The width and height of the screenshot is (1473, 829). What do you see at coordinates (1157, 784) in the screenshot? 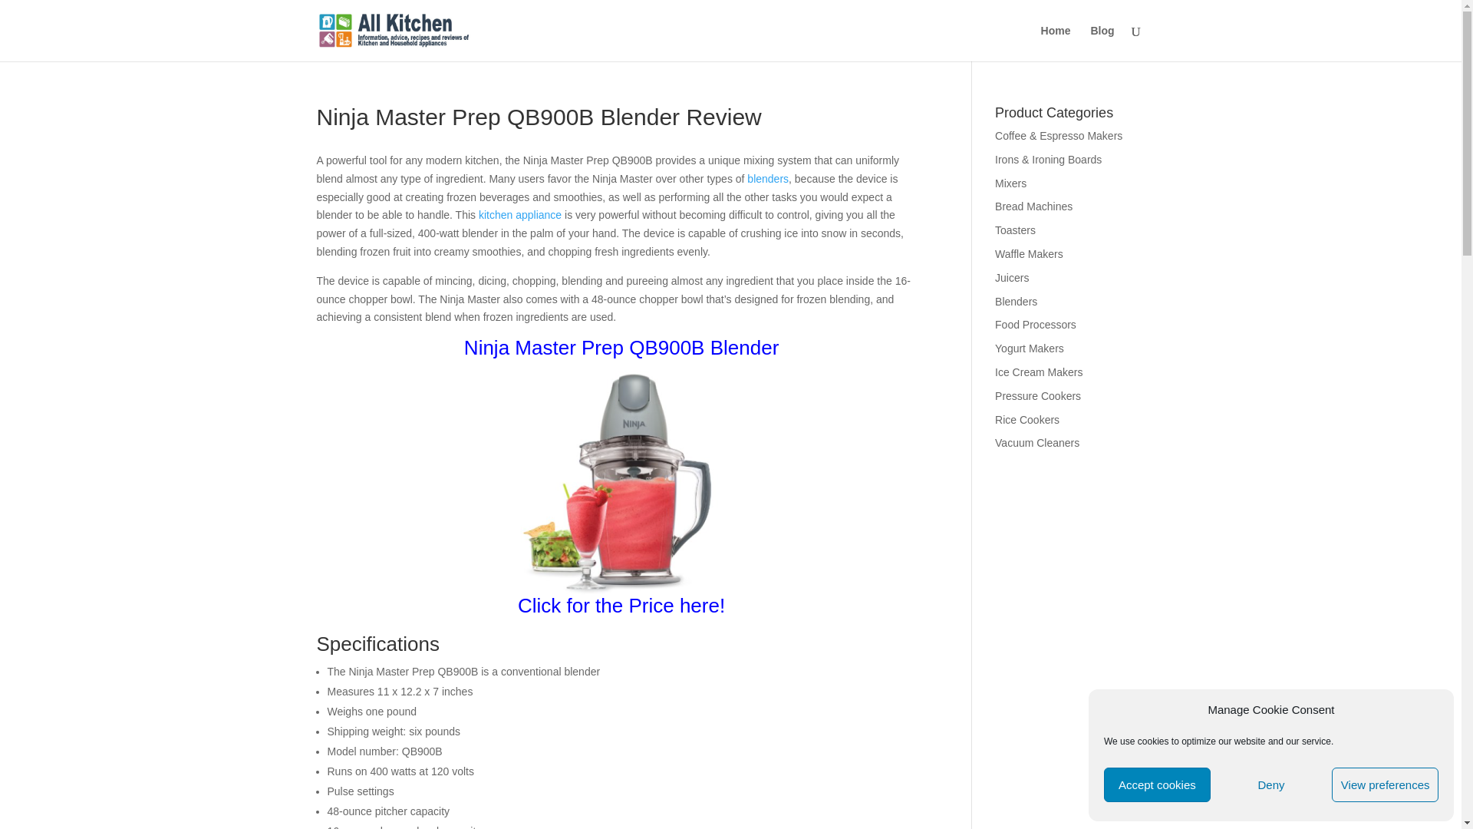
I see `Toasters` at bounding box center [1157, 784].